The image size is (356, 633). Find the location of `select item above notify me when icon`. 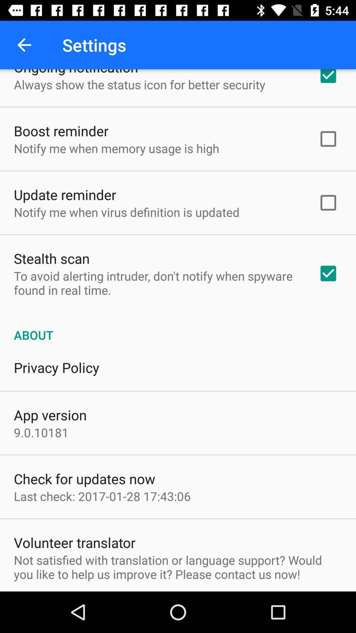

select item above notify me when icon is located at coordinates (65, 195).